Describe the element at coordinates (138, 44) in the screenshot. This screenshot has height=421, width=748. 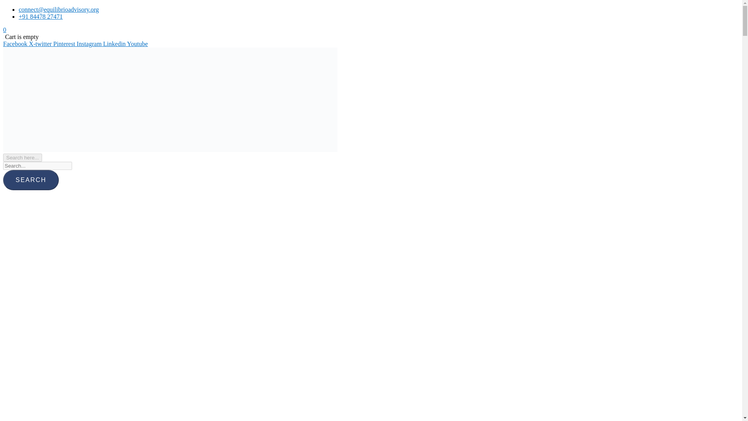
I see `Youtube` at that location.